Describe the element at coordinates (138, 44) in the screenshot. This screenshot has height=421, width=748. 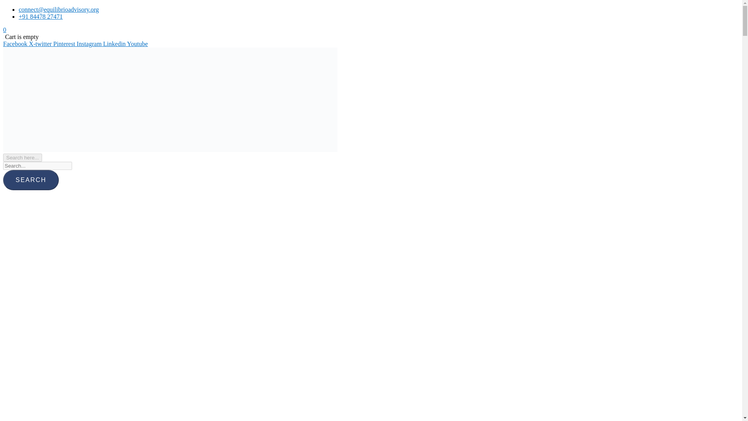
I see `Youtube` at that location.